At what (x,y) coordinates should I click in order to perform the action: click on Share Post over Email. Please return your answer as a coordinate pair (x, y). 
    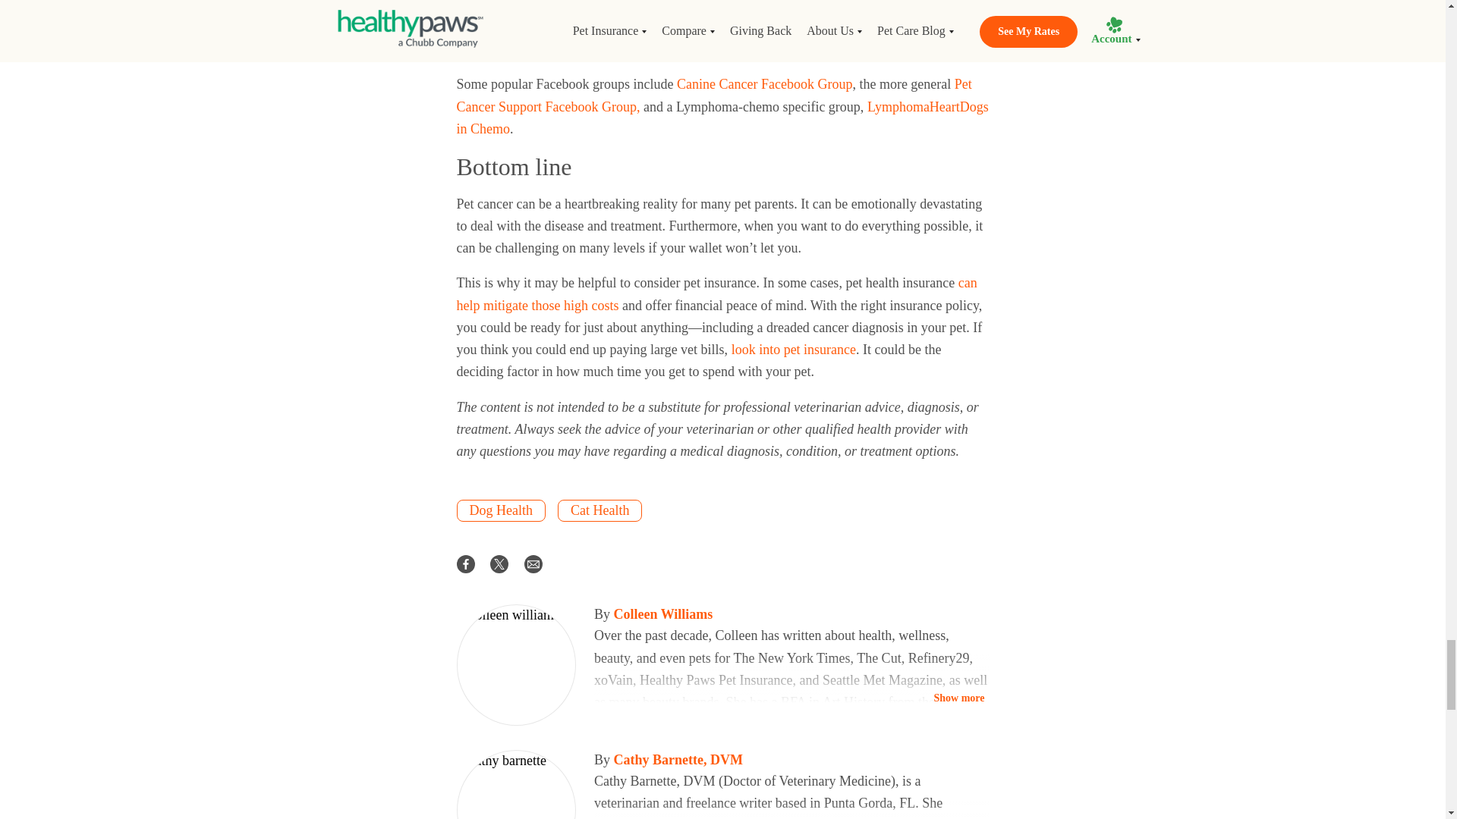
    Looking at the image, I should click on (533, 563).